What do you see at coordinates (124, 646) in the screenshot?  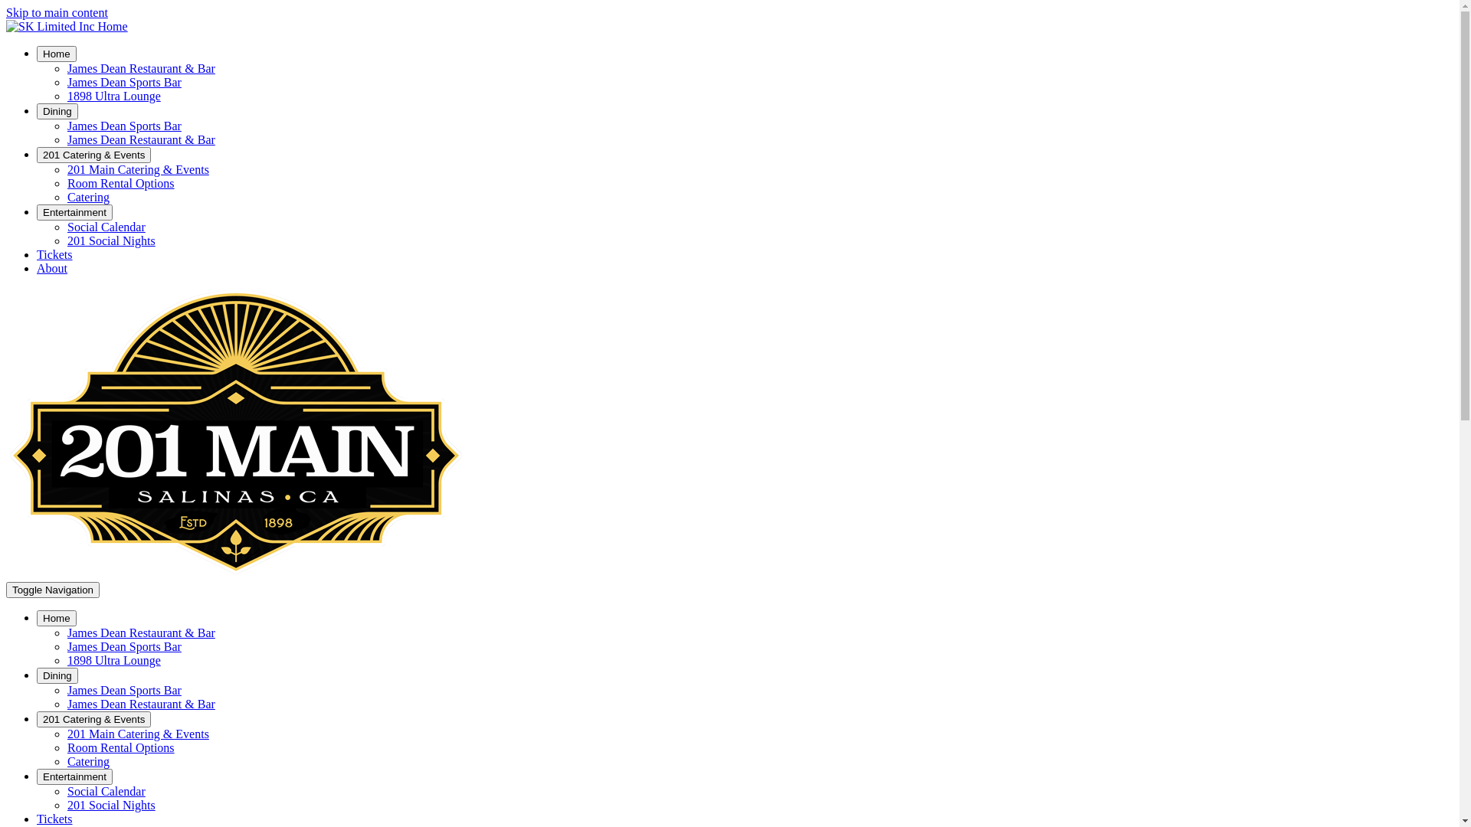 I see `James Dean Sports Bar` at bounding box center [124, 646].